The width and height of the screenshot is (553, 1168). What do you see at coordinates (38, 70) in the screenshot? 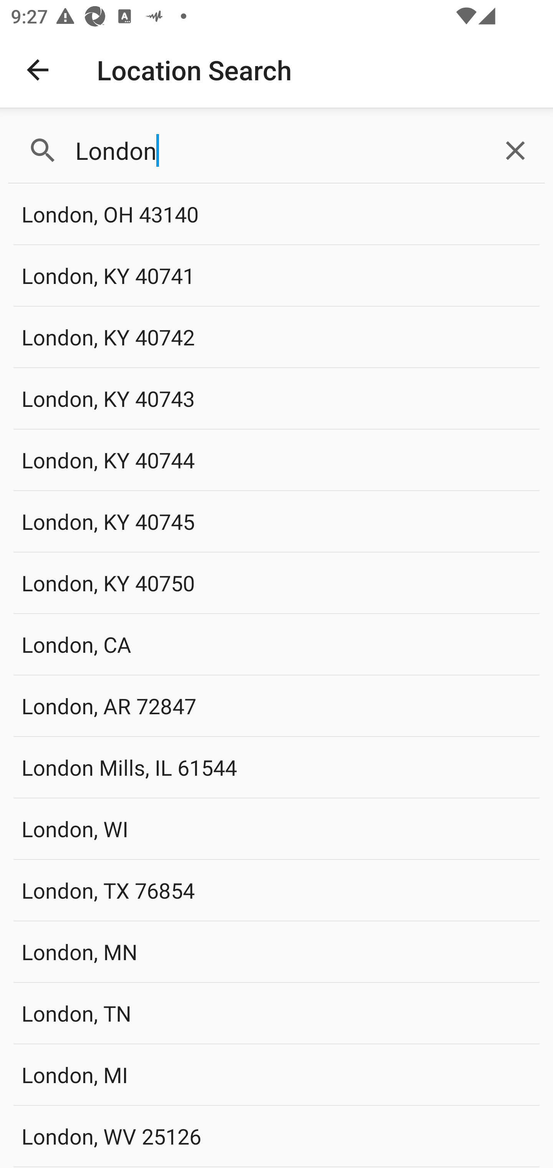
I see `Navigate up` at bounding box center [38, 70].